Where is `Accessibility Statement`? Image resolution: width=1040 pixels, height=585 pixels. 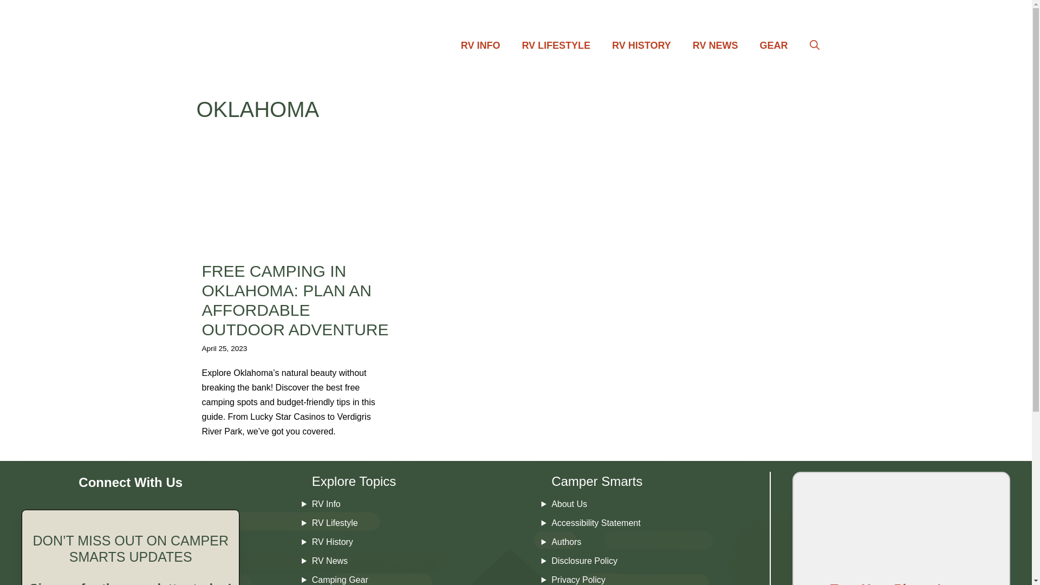 Accessibility Statement is located at coordinates (596, 523).